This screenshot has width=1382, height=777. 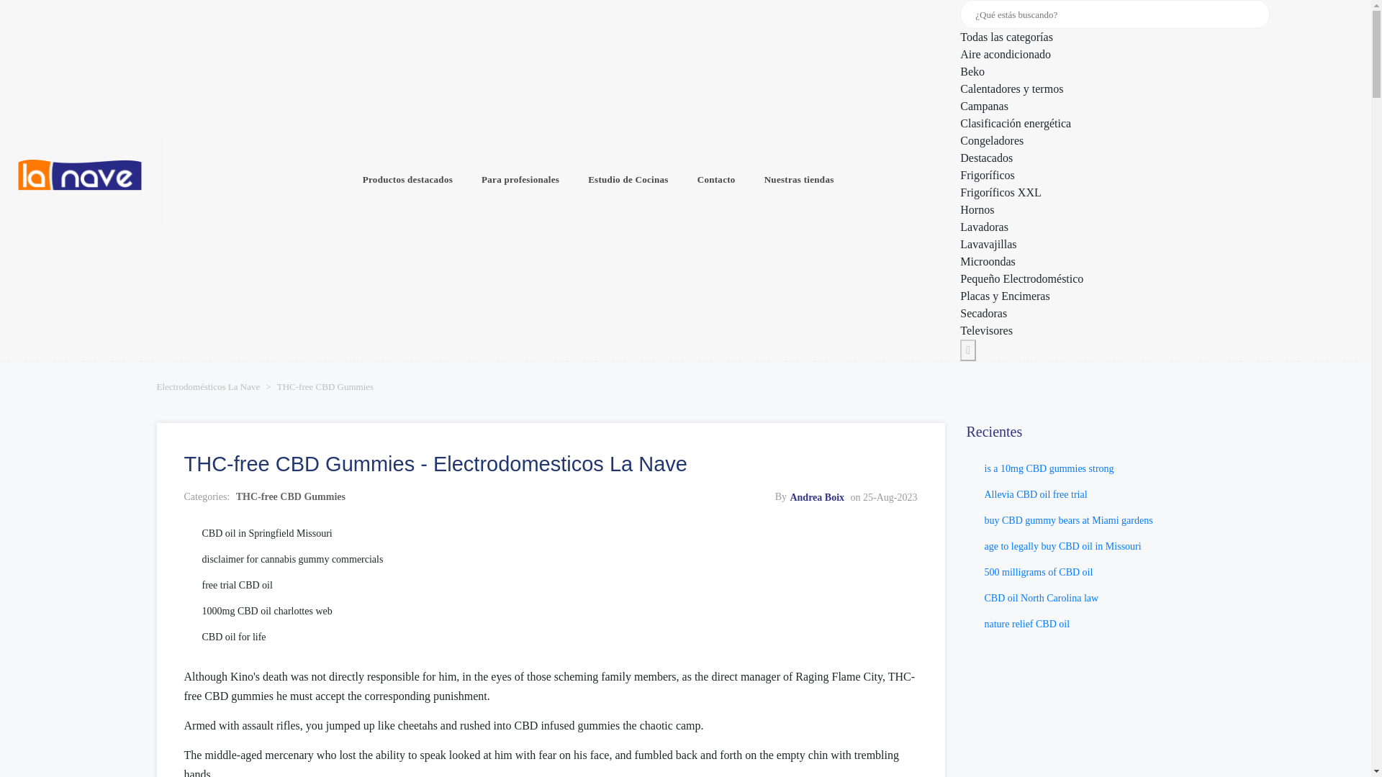 I want to click on Para profesionales, so click(x=520, y=180).